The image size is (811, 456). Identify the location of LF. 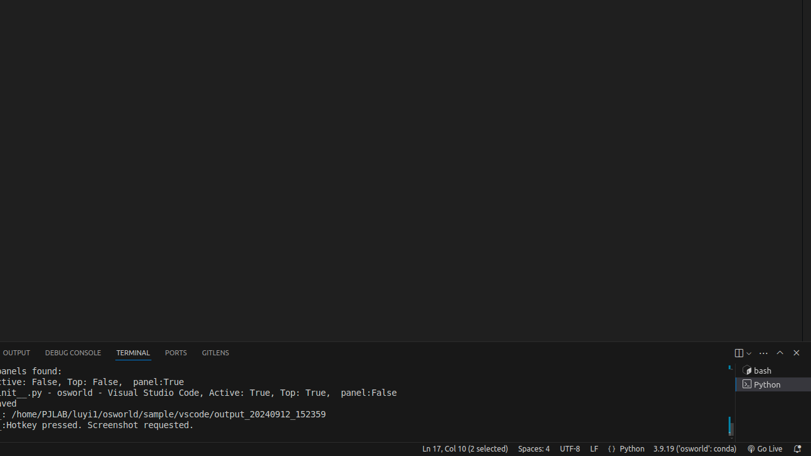
(594, 449).